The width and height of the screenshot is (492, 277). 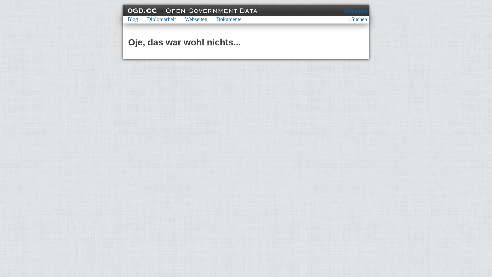 What do you see at coordinates (229, 19) in the screenshot?
I see `Dokumente` at bounding box center [229, 19].